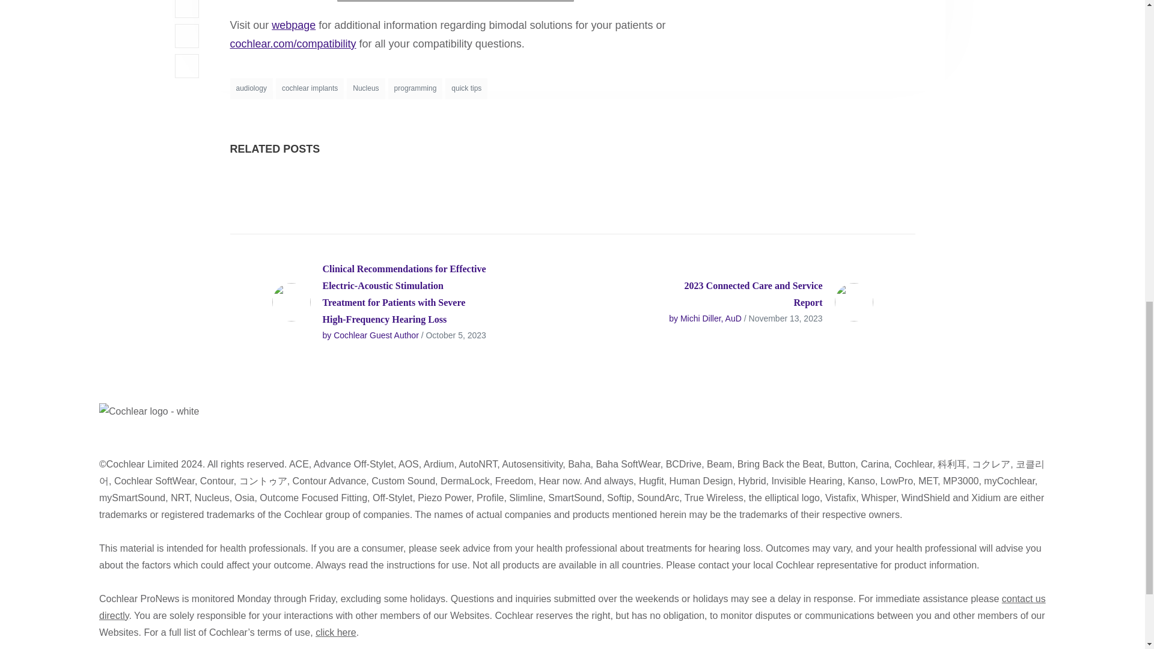  What do you see at coordinates (365, 88) in the screenshot?
I see `Nucleus` at bounding box center [365, 88].